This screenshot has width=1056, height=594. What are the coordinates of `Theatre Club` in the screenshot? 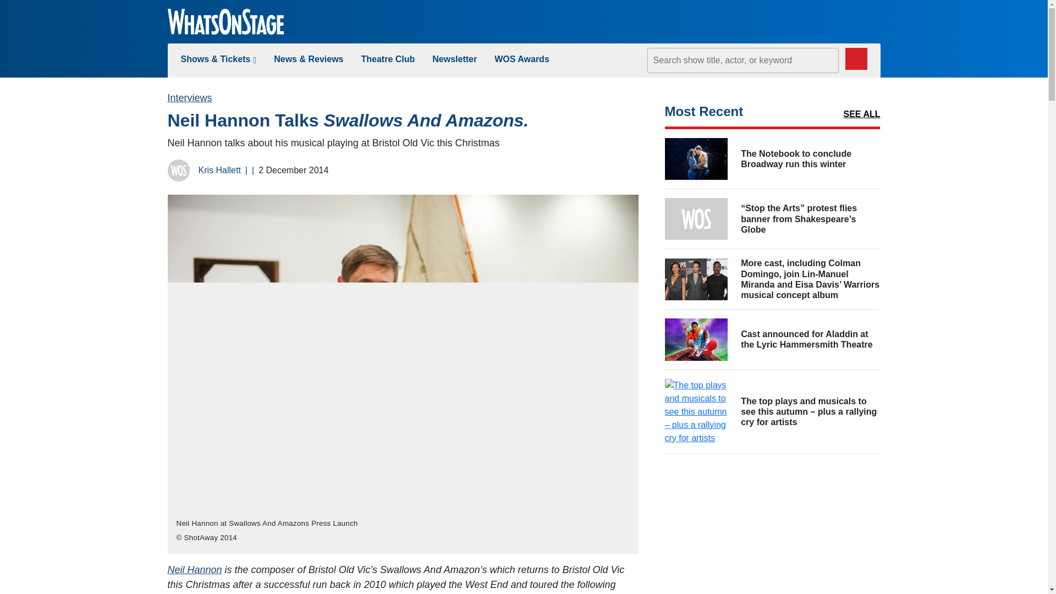 It's located at (388, 59).